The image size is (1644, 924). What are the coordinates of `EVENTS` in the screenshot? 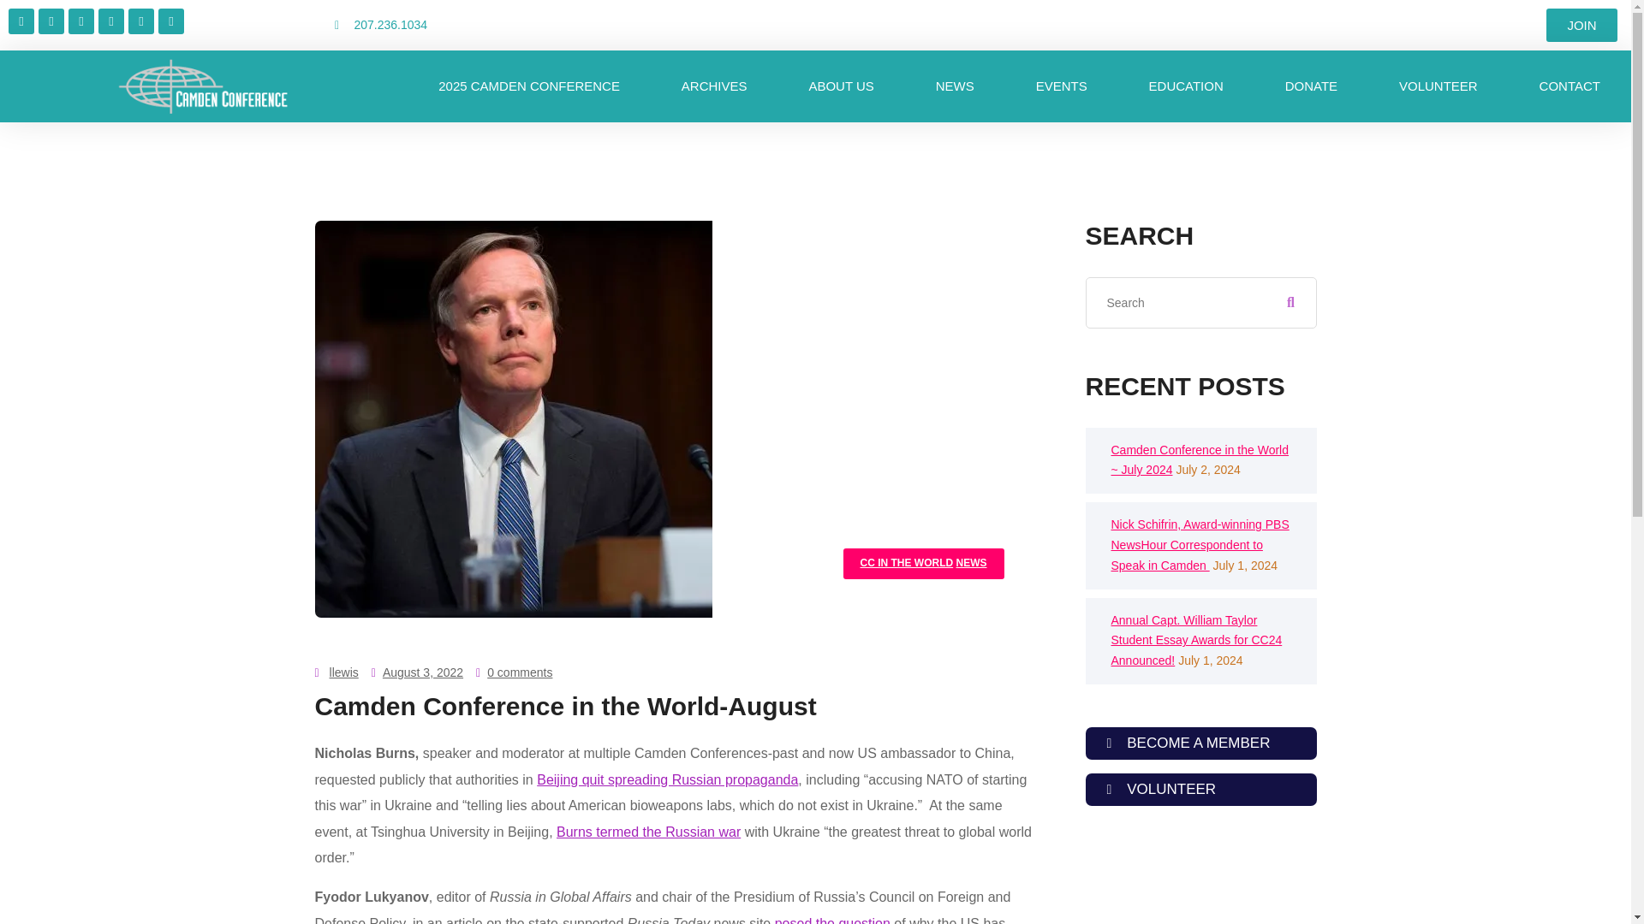 It's located at (1061, 86).